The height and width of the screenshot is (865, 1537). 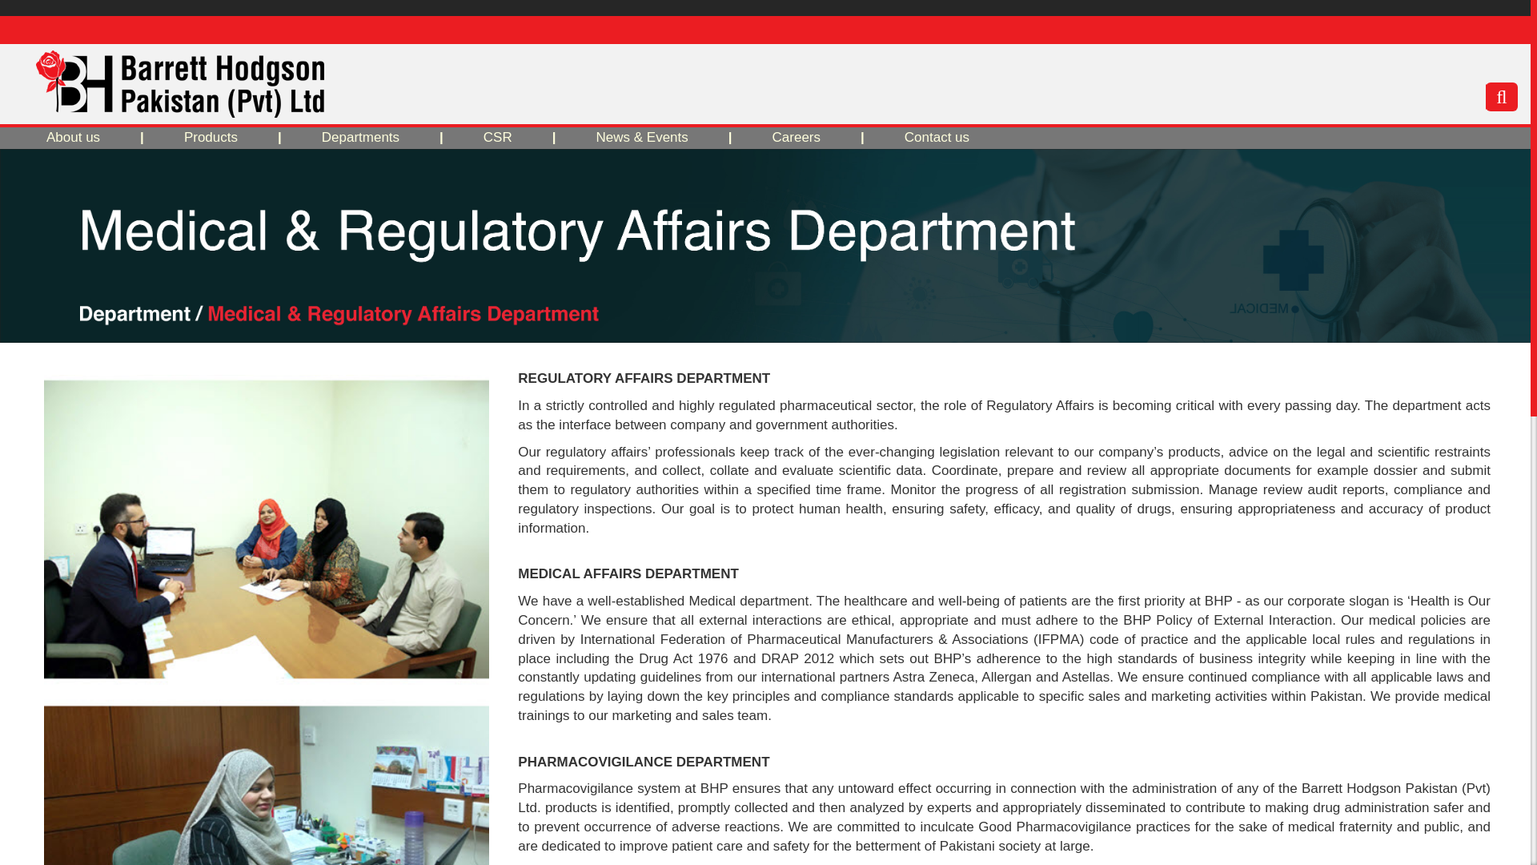 I want to click on CSR, so click(x=498, y=138).